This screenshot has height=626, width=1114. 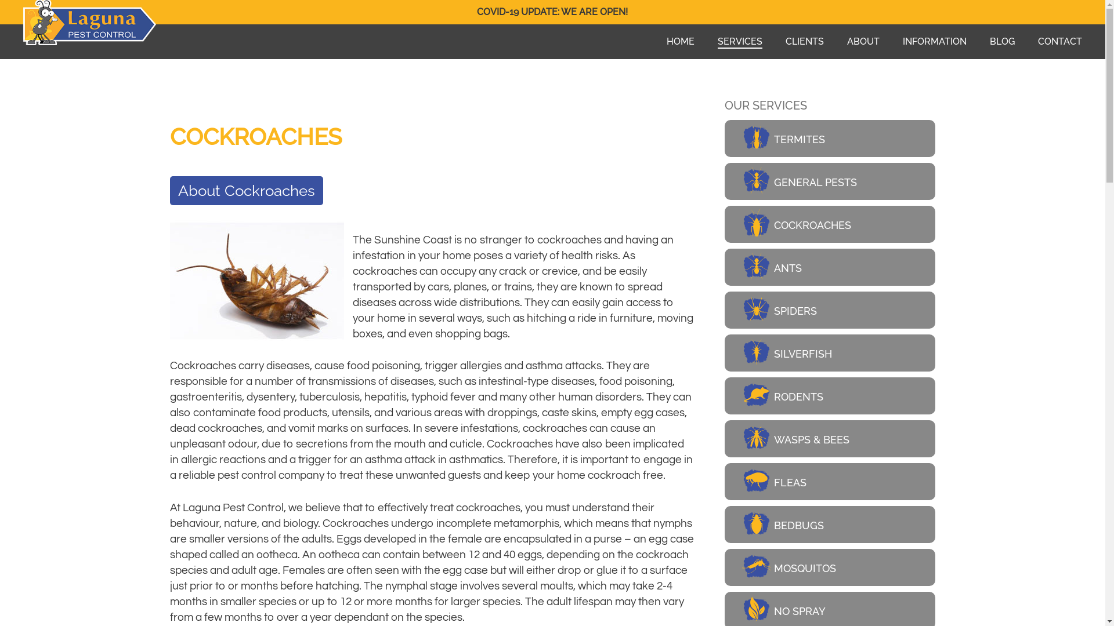 What do you see at coordinates (935, 42) in the screenshot?
I see `INFORMATION` at bounding box center [935, 42].